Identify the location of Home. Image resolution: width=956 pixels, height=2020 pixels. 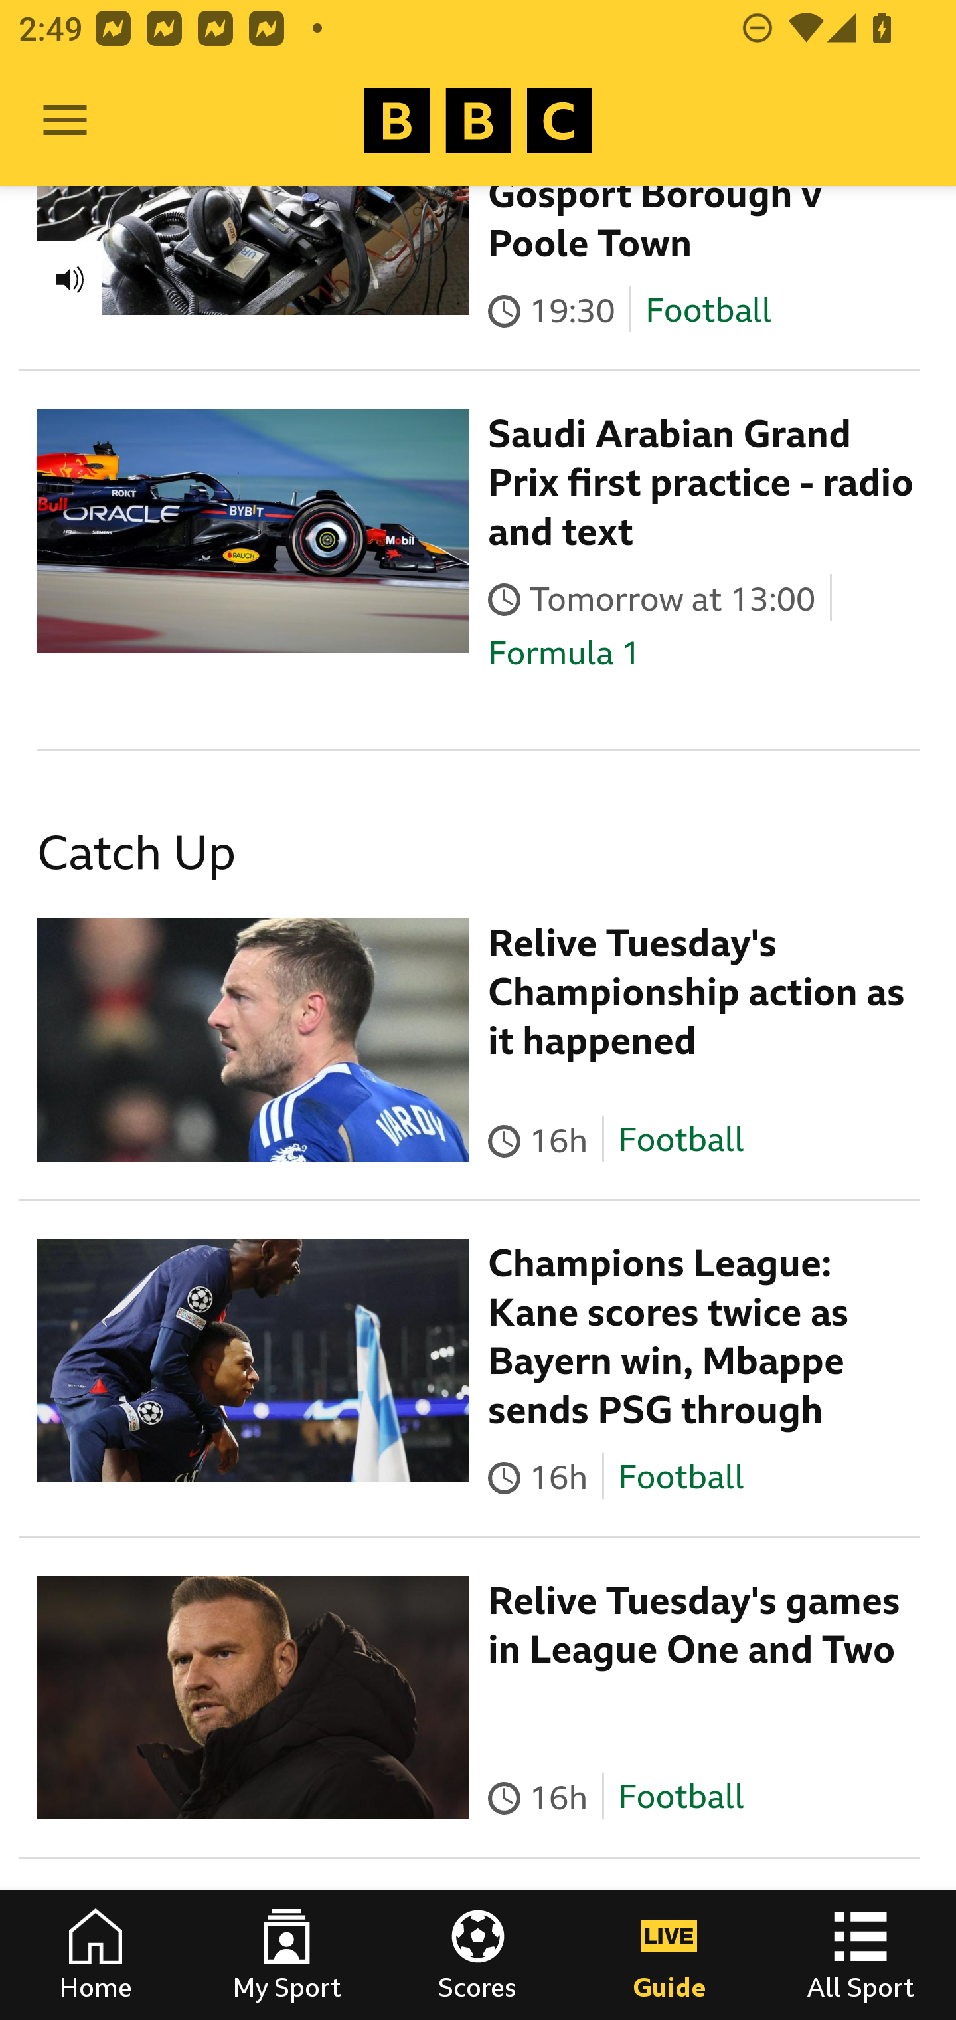
(96, 1955).